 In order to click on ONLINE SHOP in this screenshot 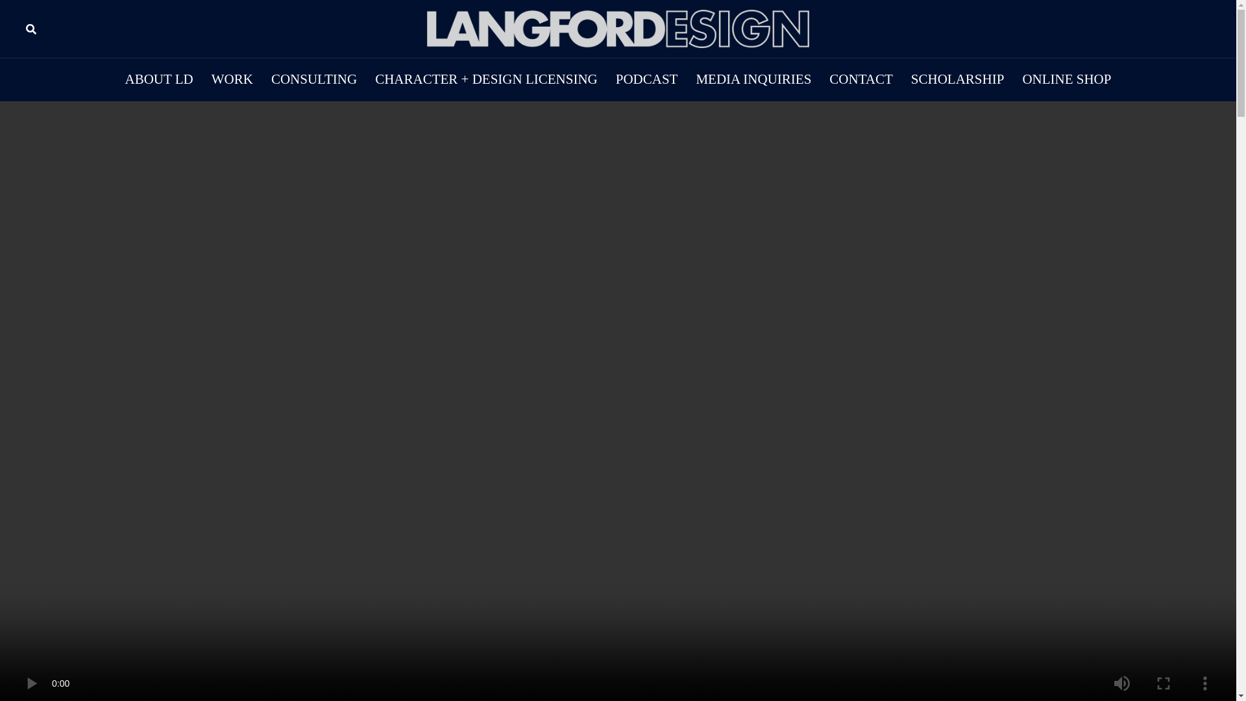, I will do `click(1066, 79)`.